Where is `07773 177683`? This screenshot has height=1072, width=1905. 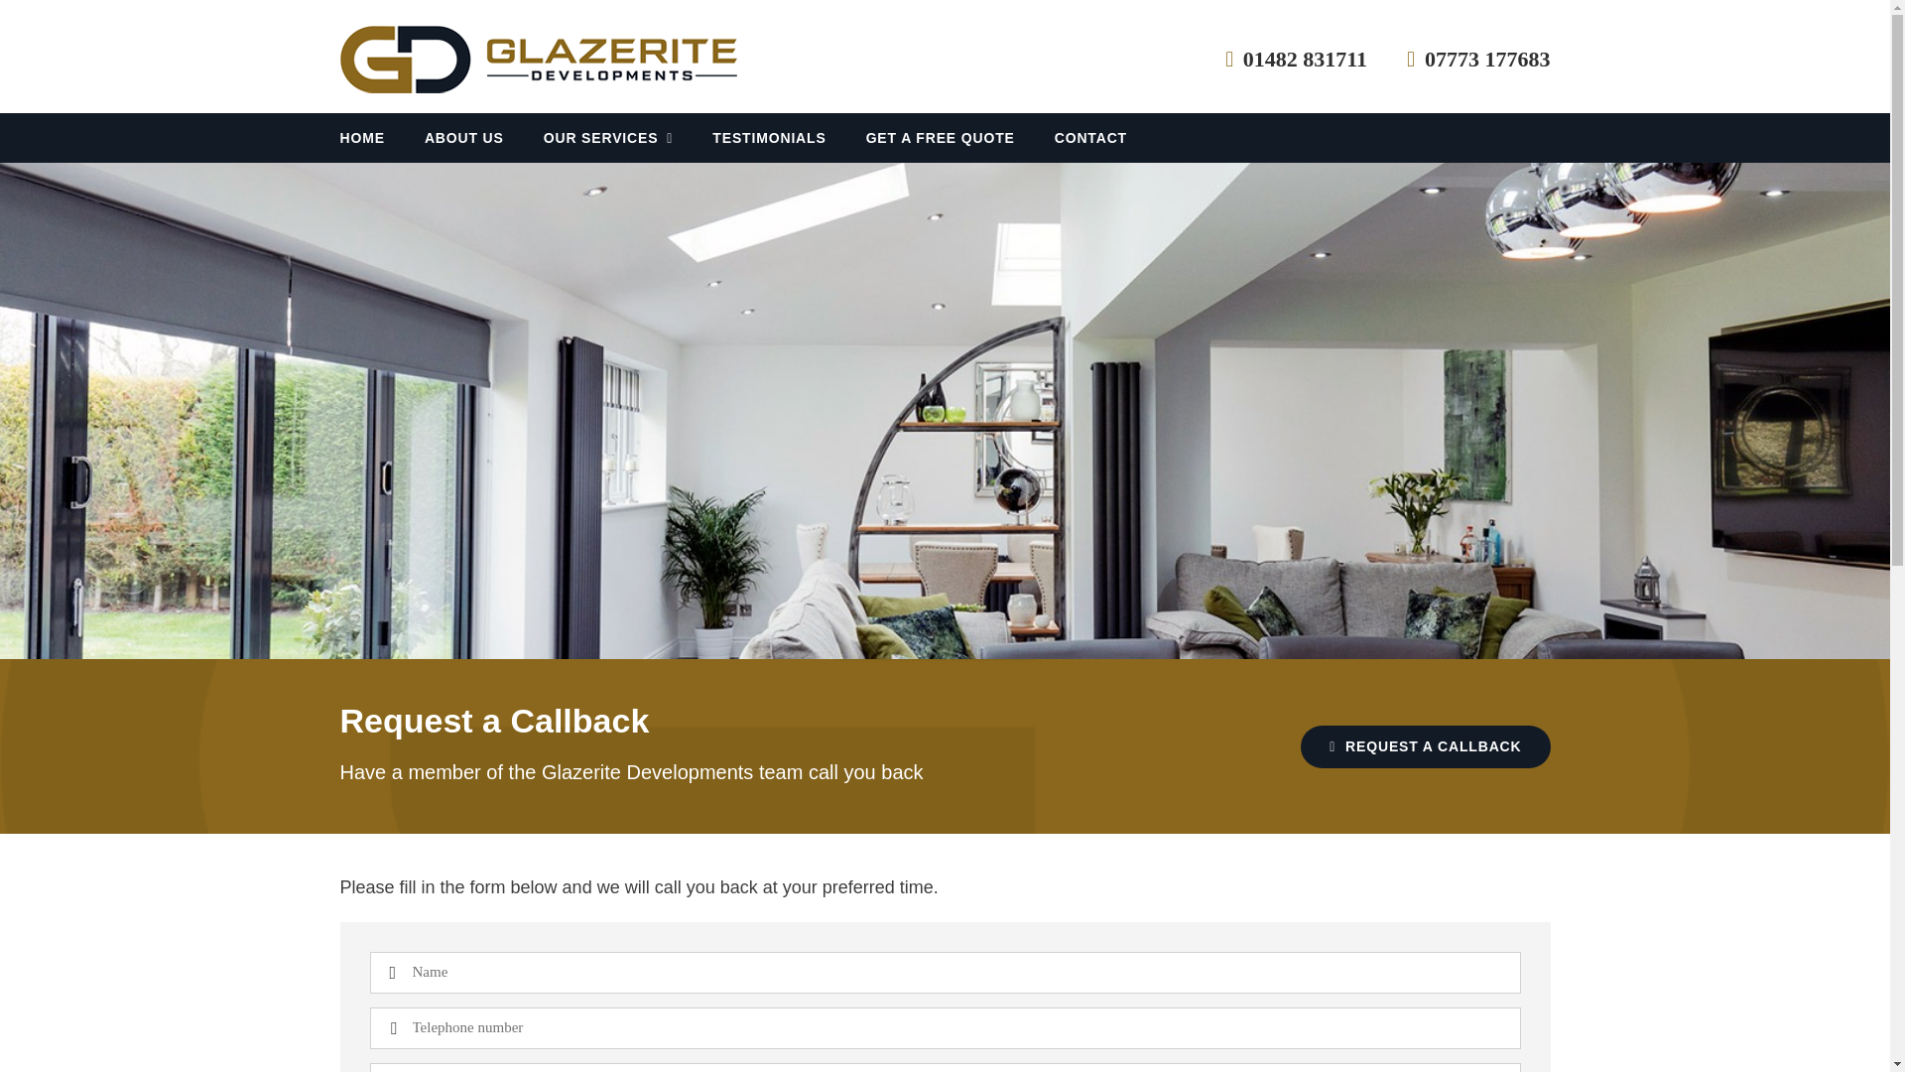
07773 177683 is located at coordinates (1459, 60).